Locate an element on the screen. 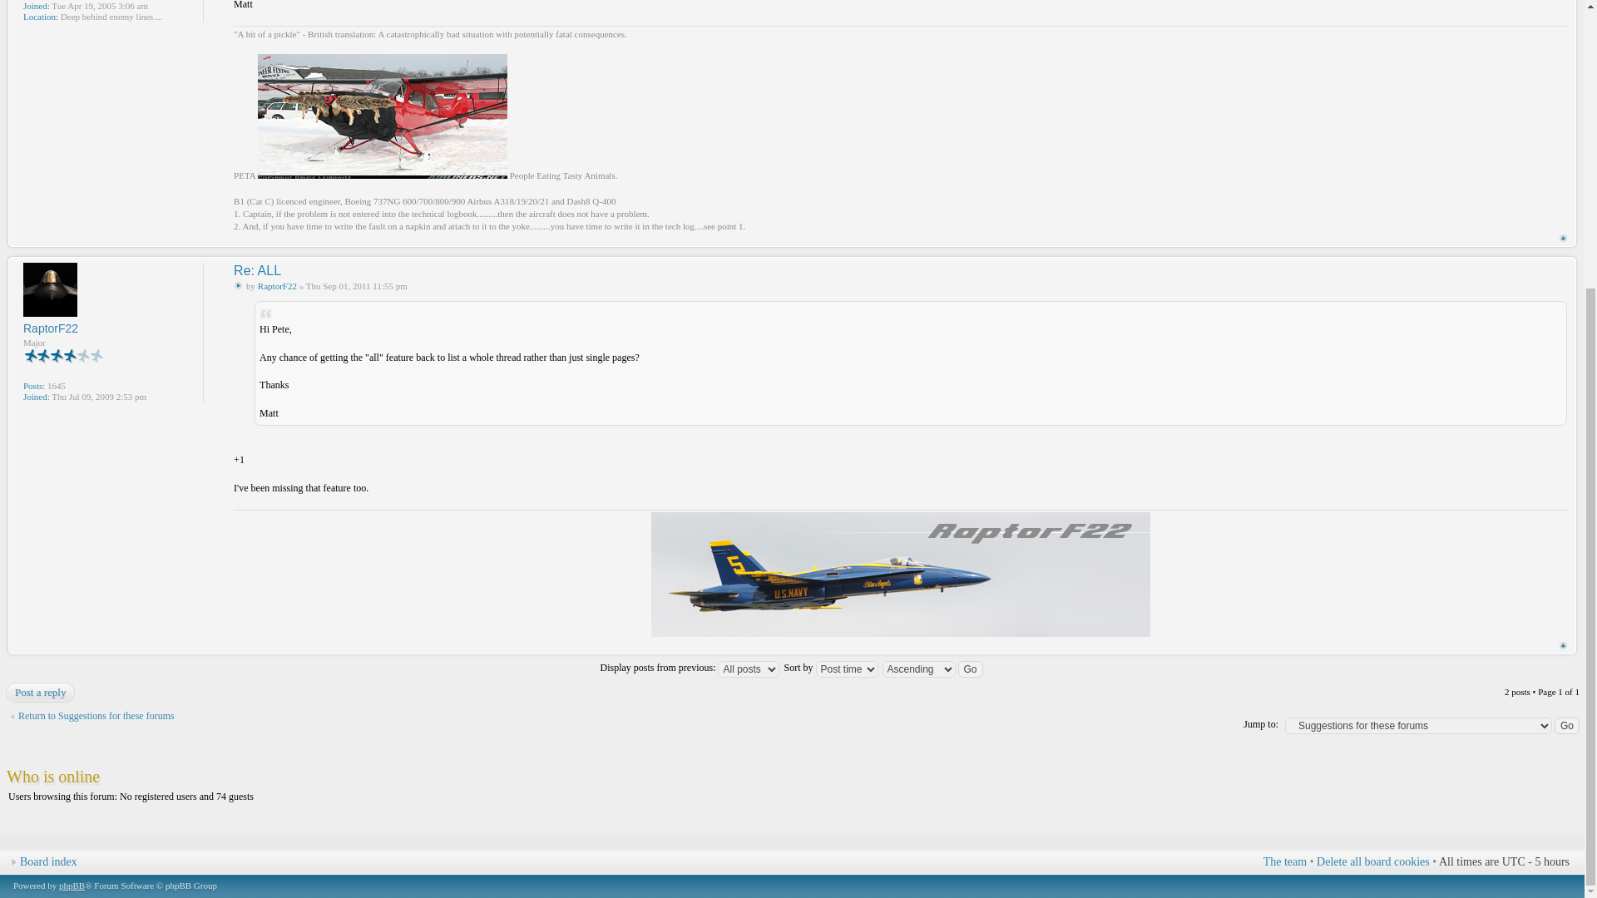 This screenshot has width=1597, height=898. Go is located at coordinates (1566, 725).